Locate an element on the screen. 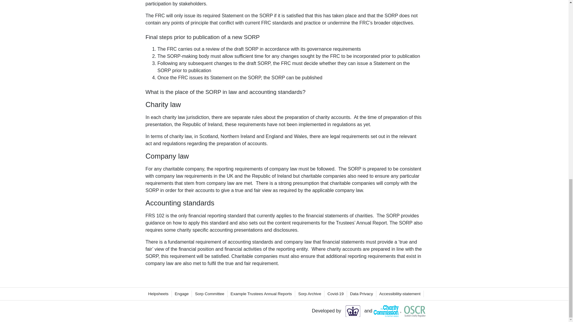 The height and width of the screenshot is (322, 573). Data Privacy is located at coordinates (361, 294).